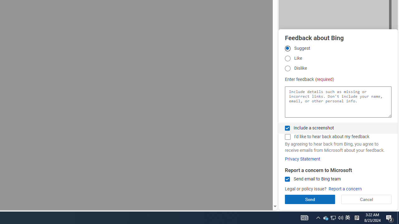 The height and width of the screenshot is (224, 399). What do you see at coordinates (366, 199) in the screenshot?
I see `Cancel` at bounding box center [366, 199].